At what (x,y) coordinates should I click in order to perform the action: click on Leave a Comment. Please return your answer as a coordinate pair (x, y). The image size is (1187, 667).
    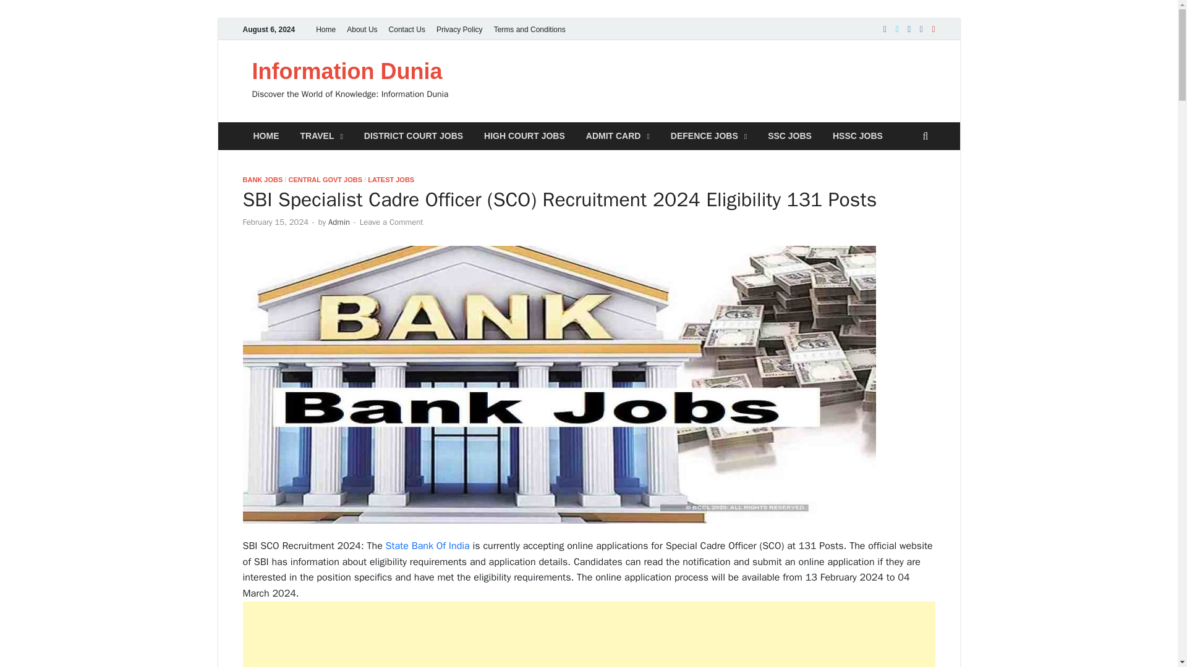
    Looking at the image, I should click on (391, 222).